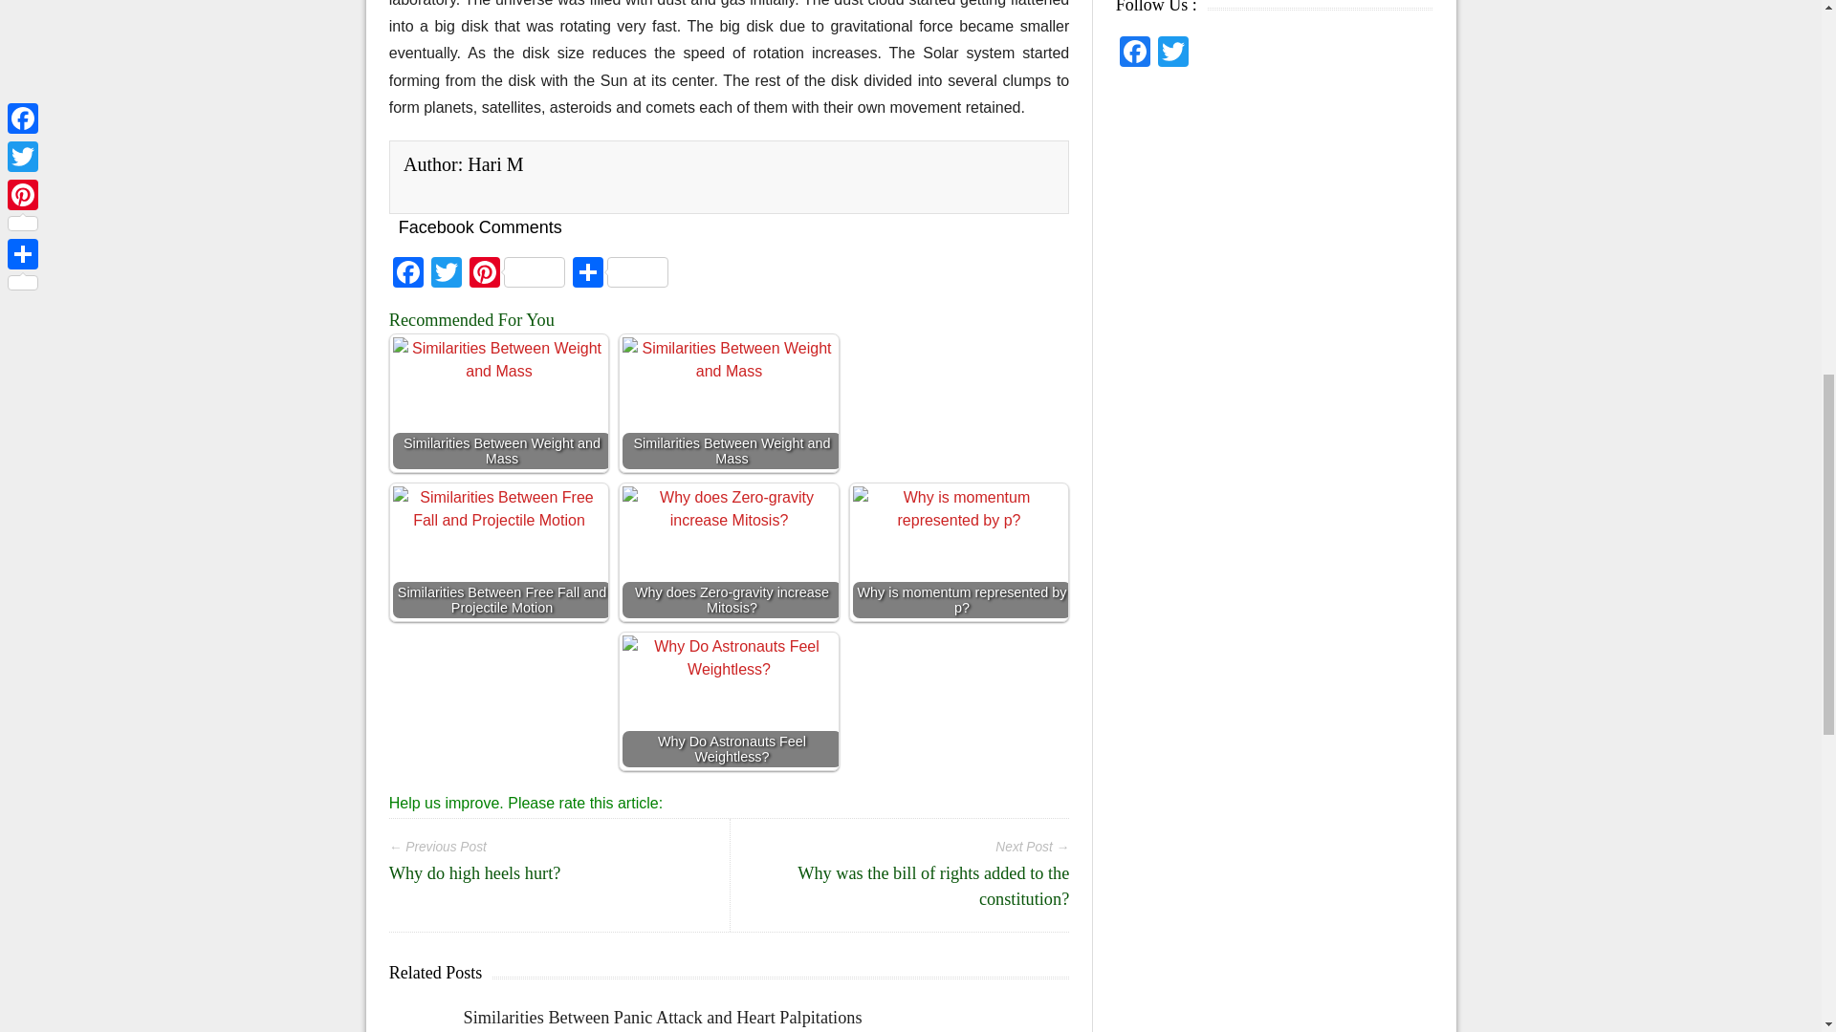 This screenshot has height=1032, width=1836. Describe the element at coordinates (958, 552) in the screenshot. I see `Why is momentum represented by p?` at that location.